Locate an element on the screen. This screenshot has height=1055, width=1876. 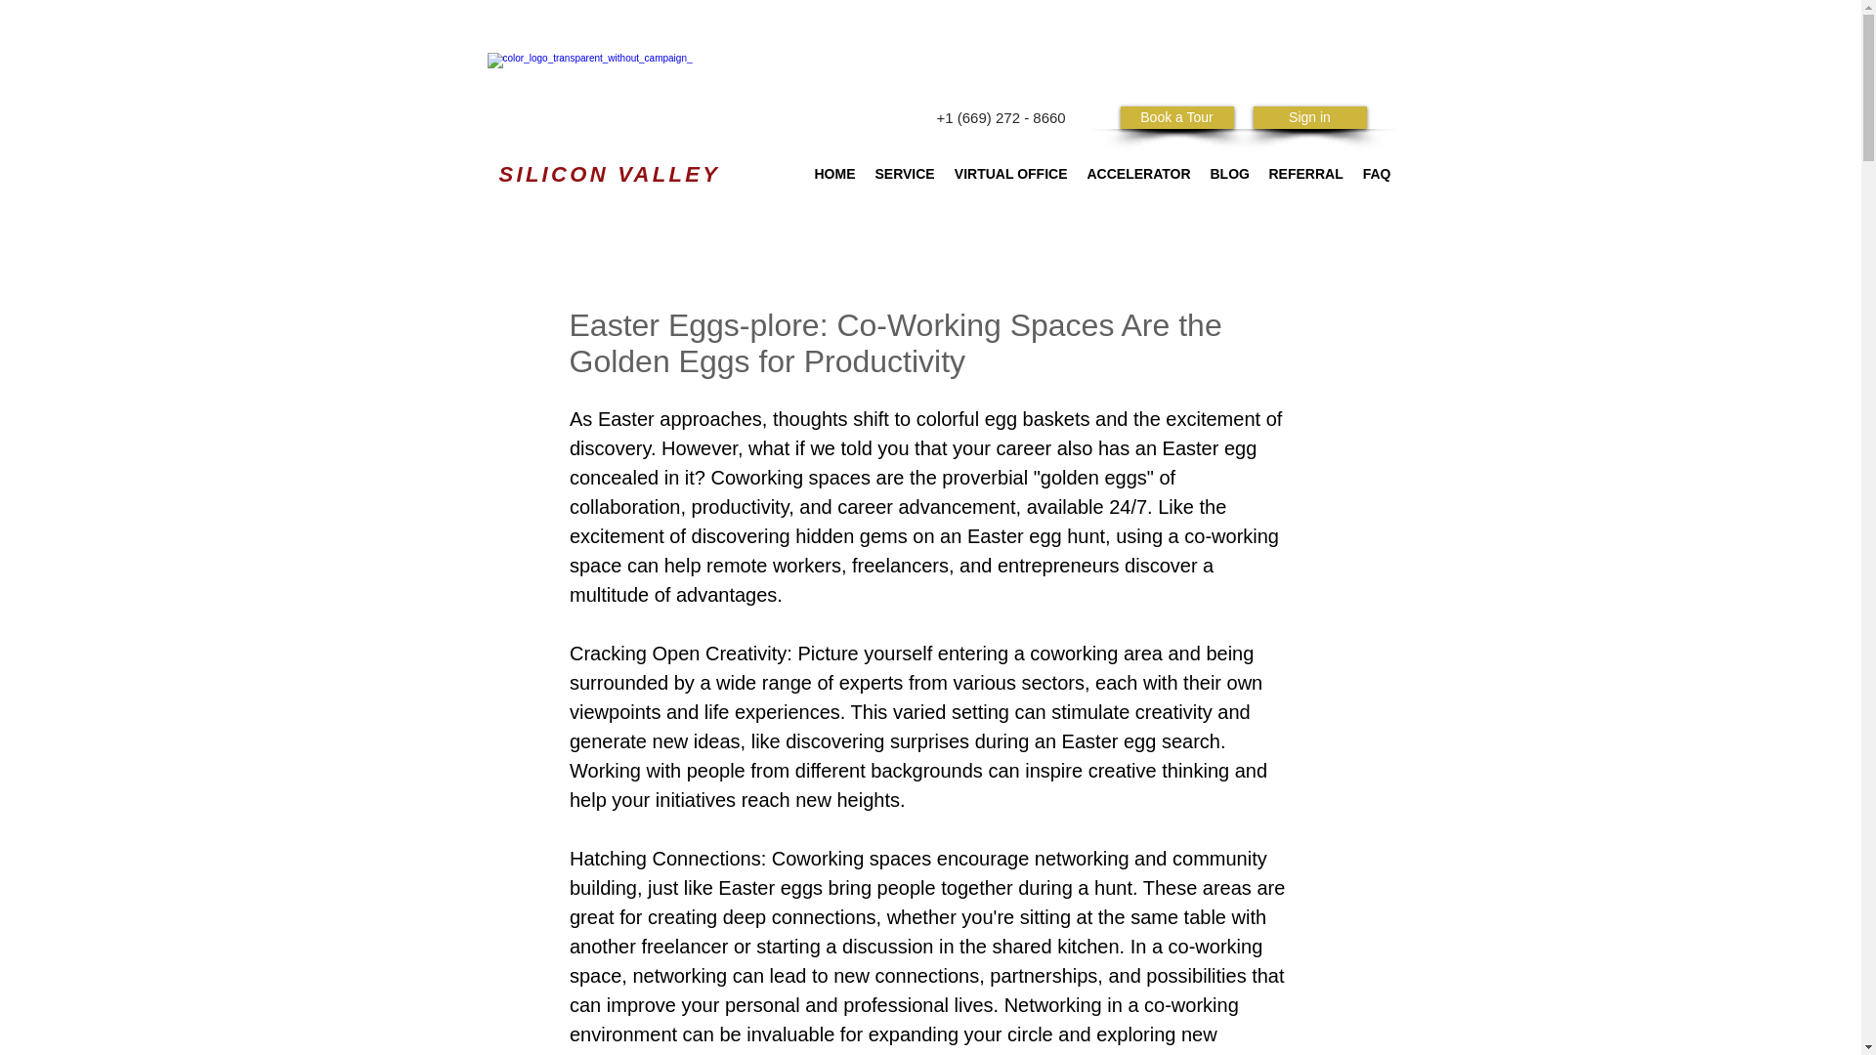
Book a Tour is located at coordinates (1176, 117).